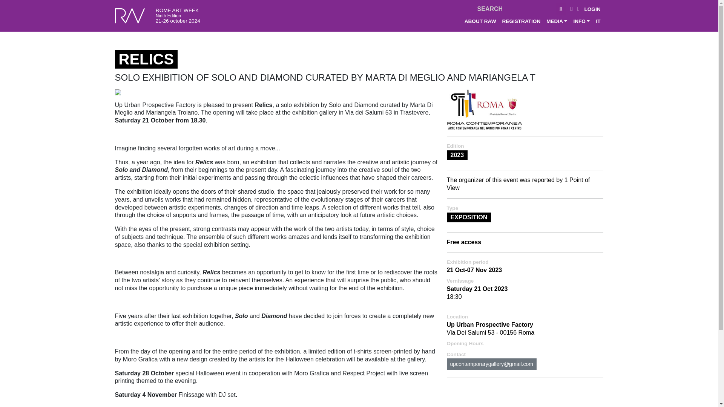  What do you see at coordinates (480, 21) in the screenshot?
I see `ABOUT RAW` at bounding box center [480, 21].